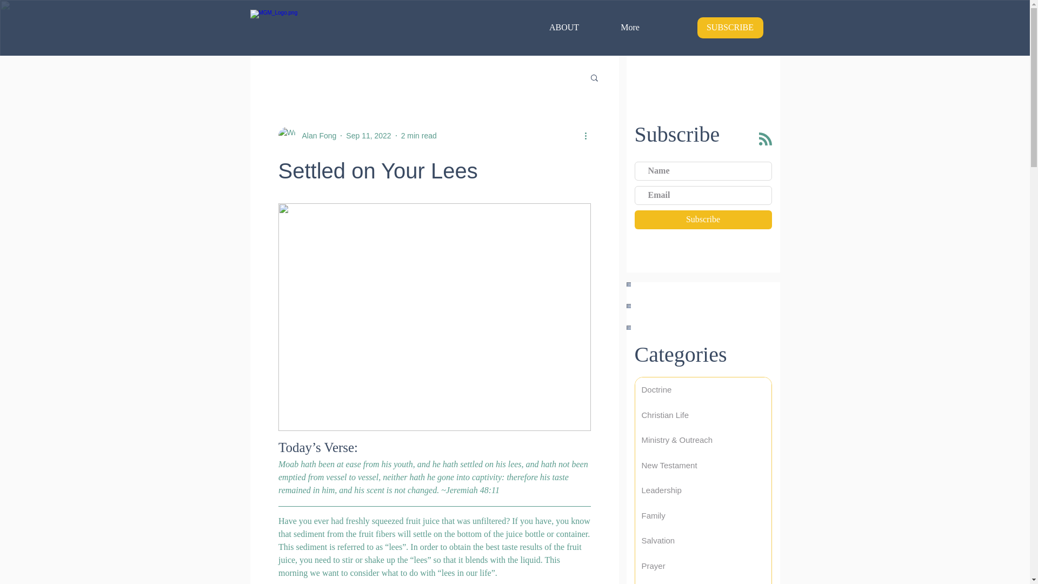  I want to click on New Testament, so click(703, 466).